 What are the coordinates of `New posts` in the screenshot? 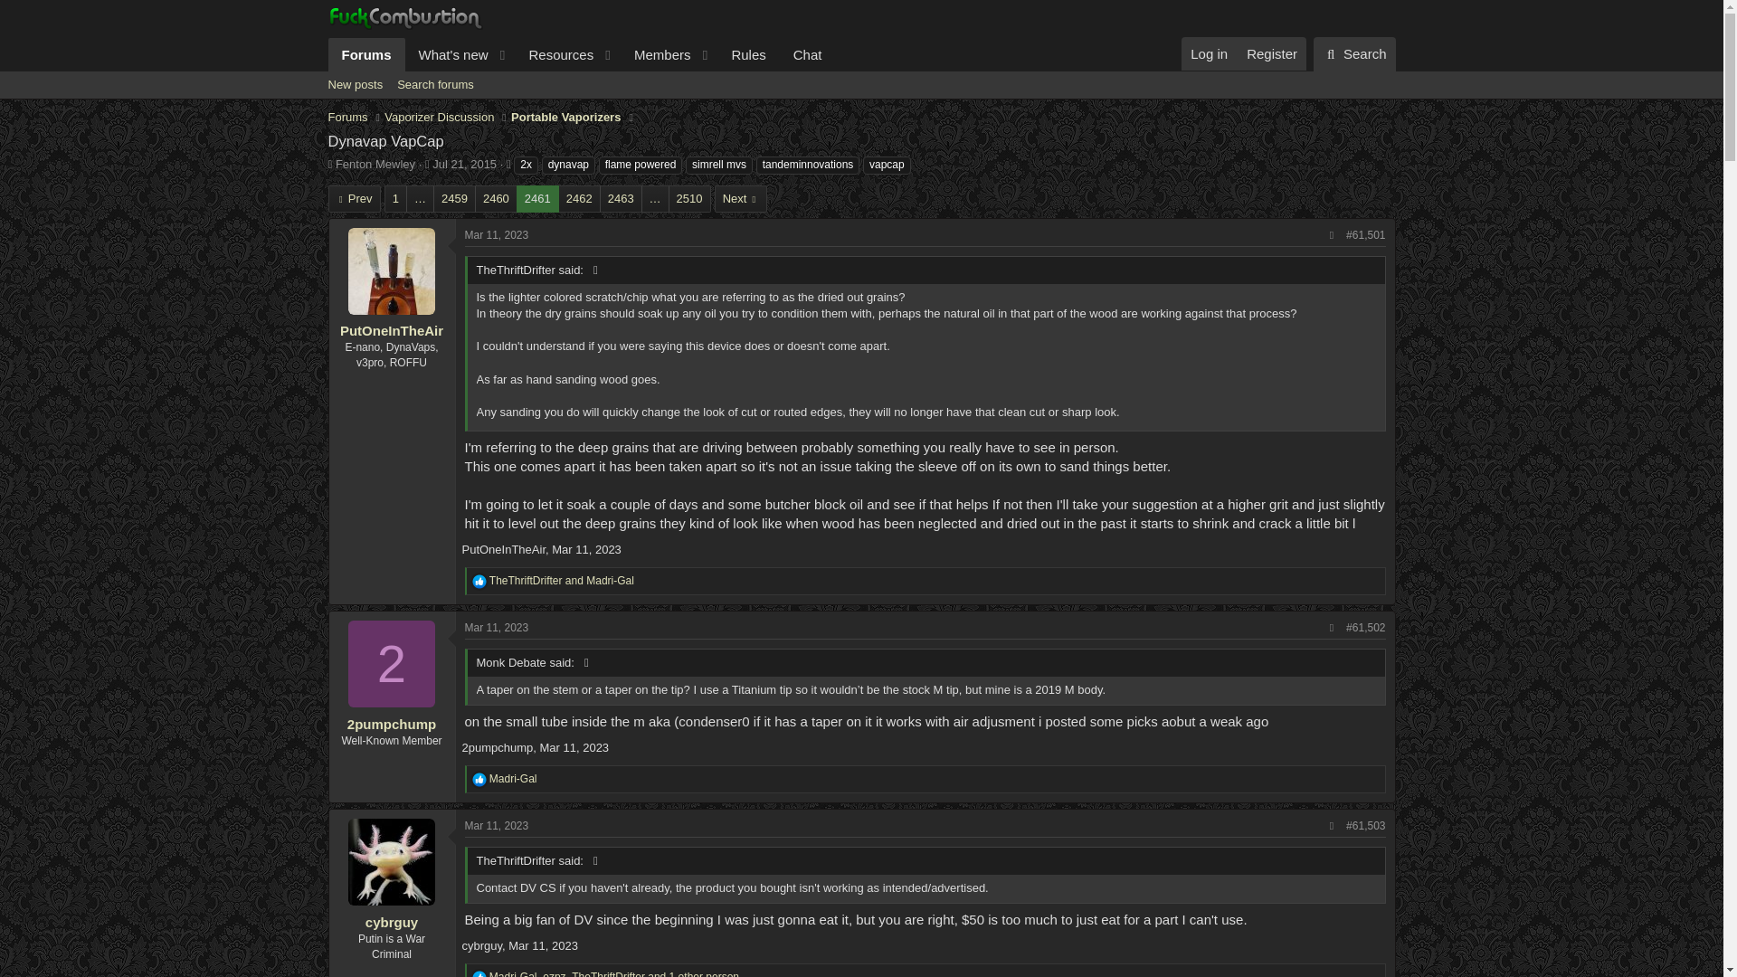 It's located at (498, 826).